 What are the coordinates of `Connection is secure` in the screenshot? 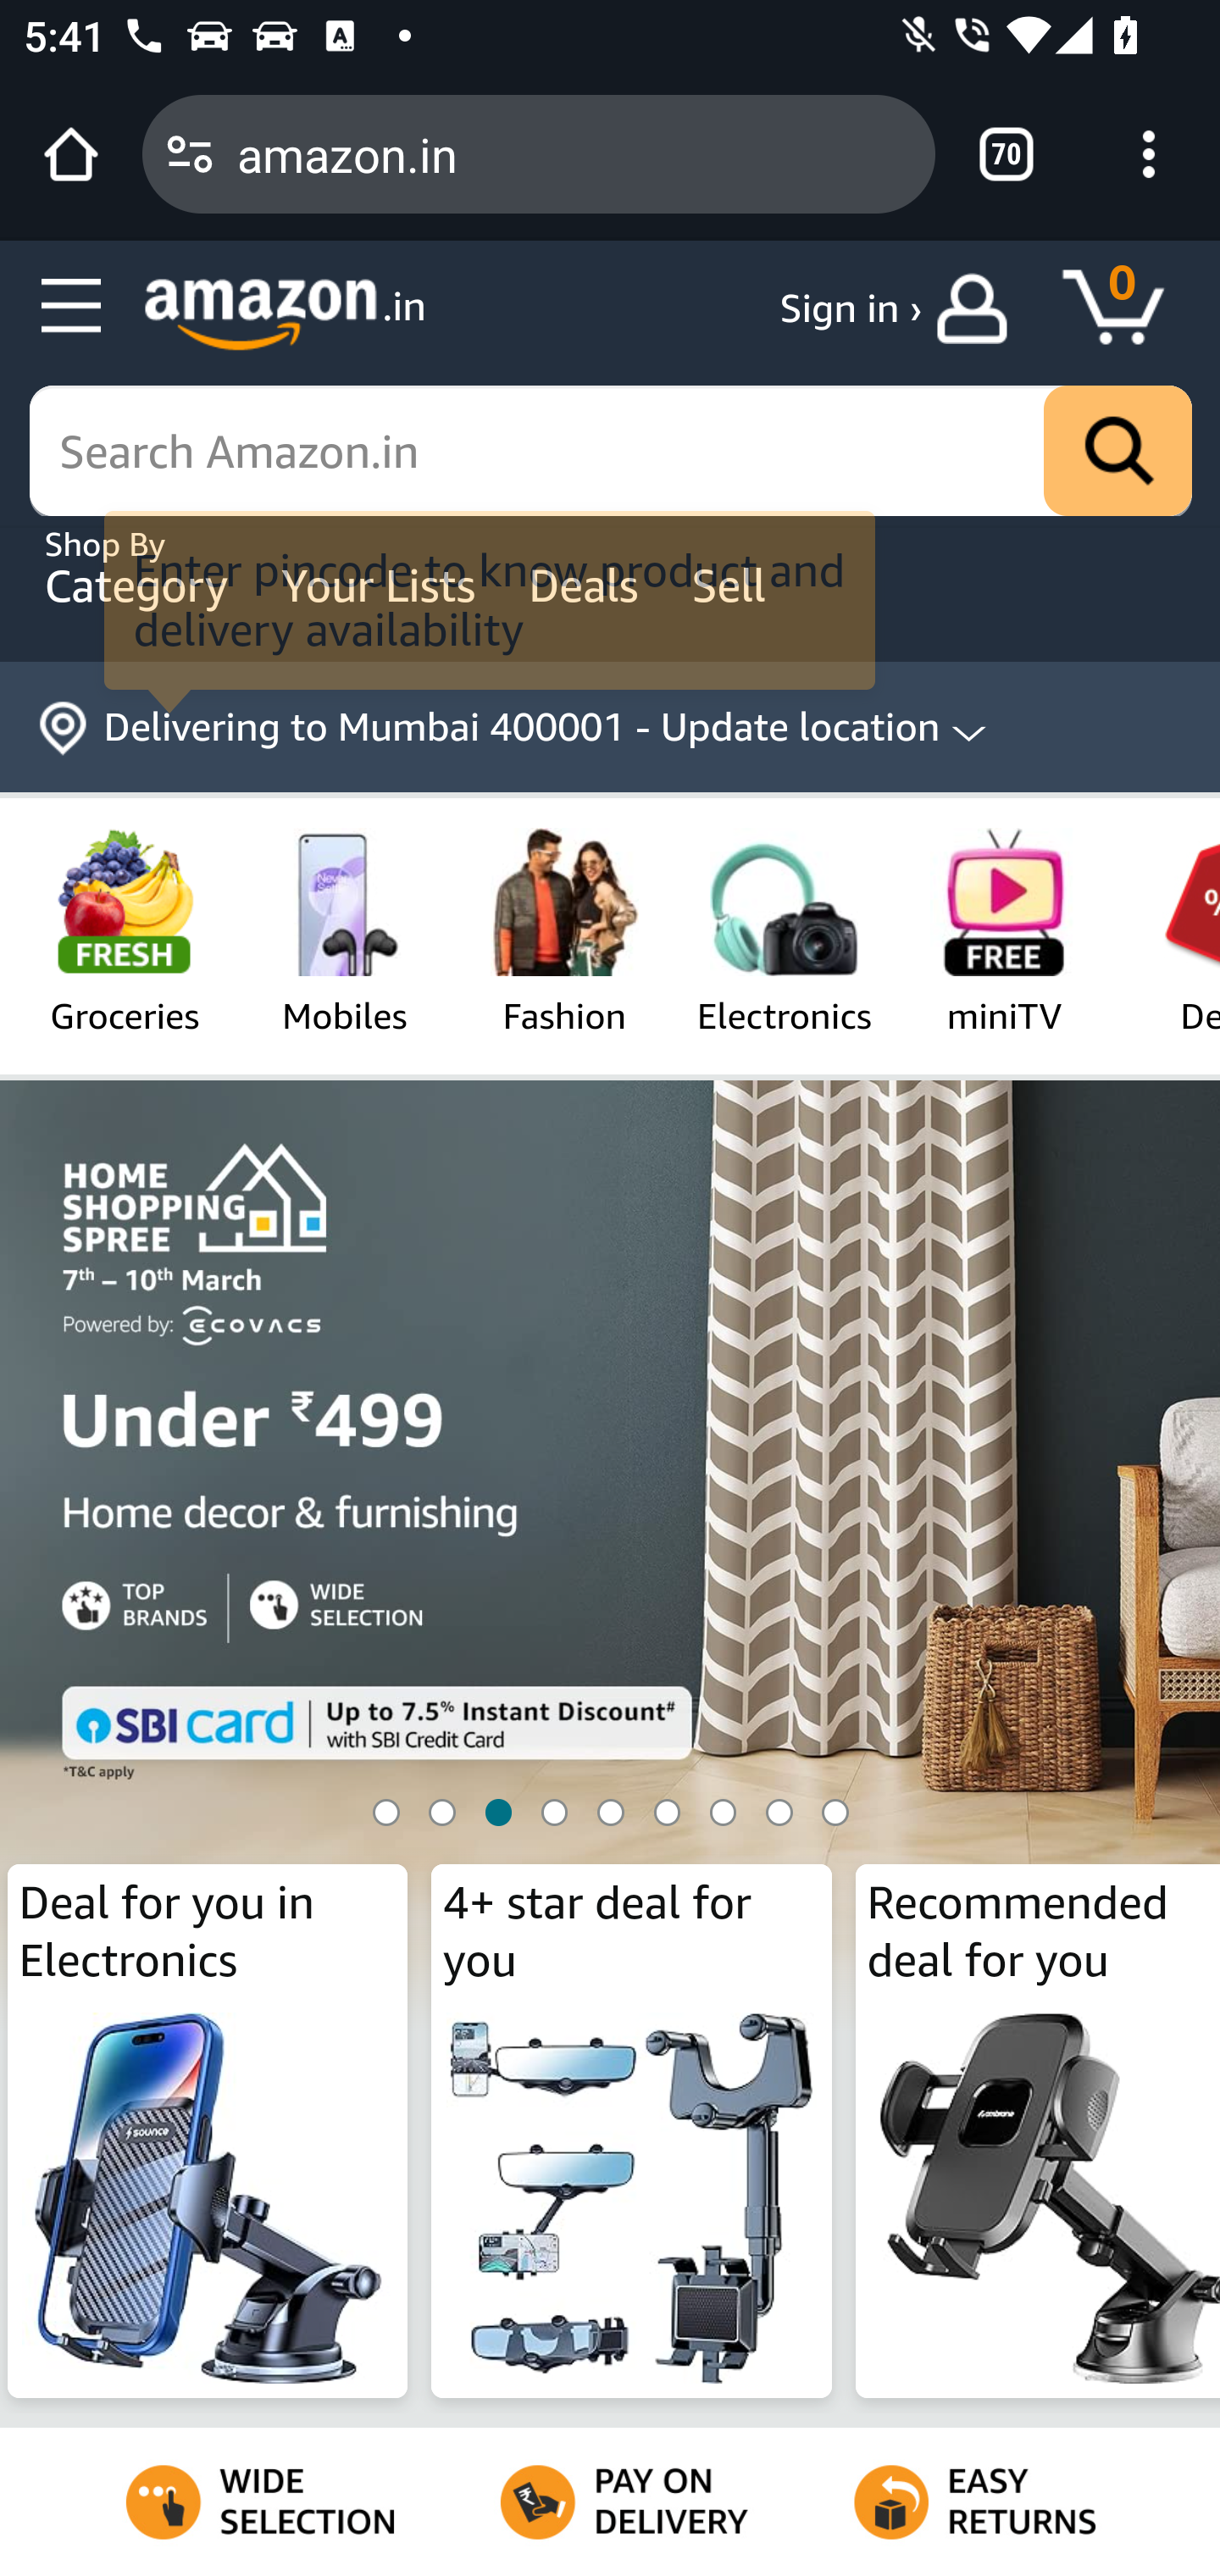 It's located at (190, 154).